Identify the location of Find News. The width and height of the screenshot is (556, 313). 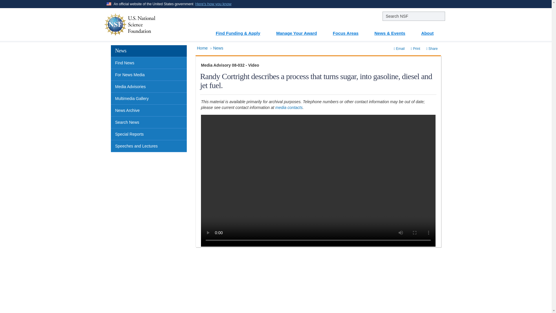
(149, 63).